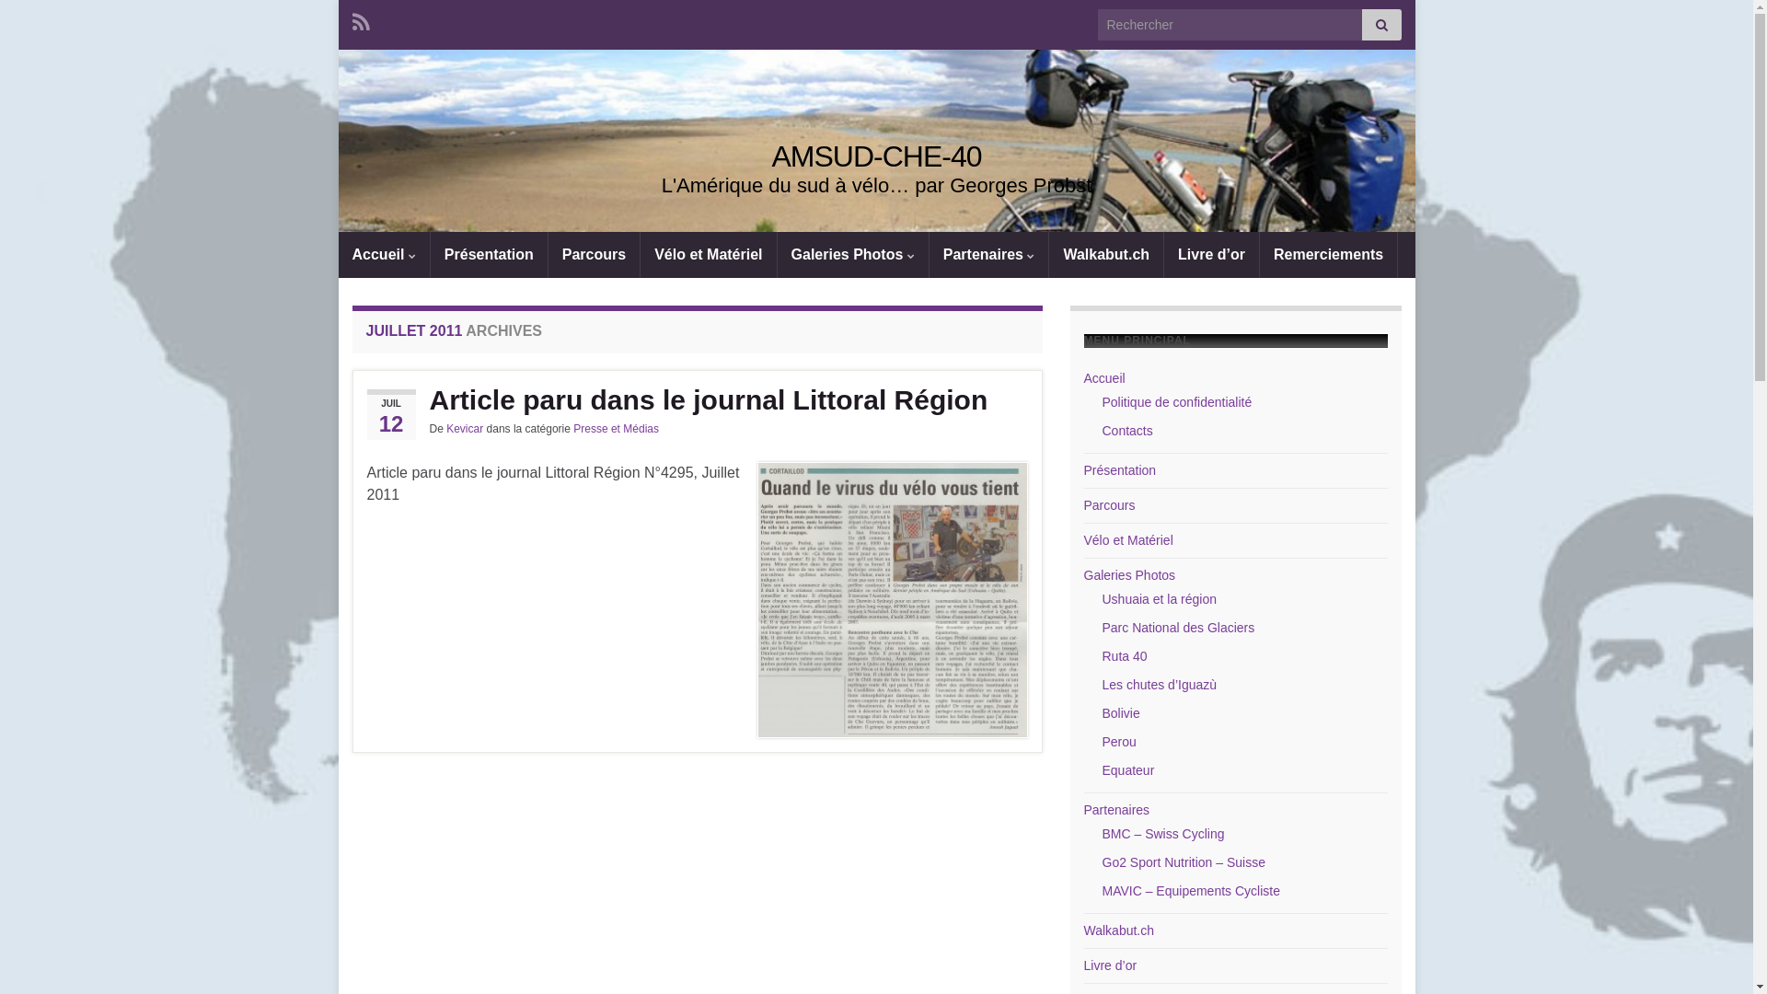 The width and height of the screenshot is (1767, 994). Describe the element at coordinates (876, 156) in the screenshot. I see `AMSUD-CHE-40` at that location.